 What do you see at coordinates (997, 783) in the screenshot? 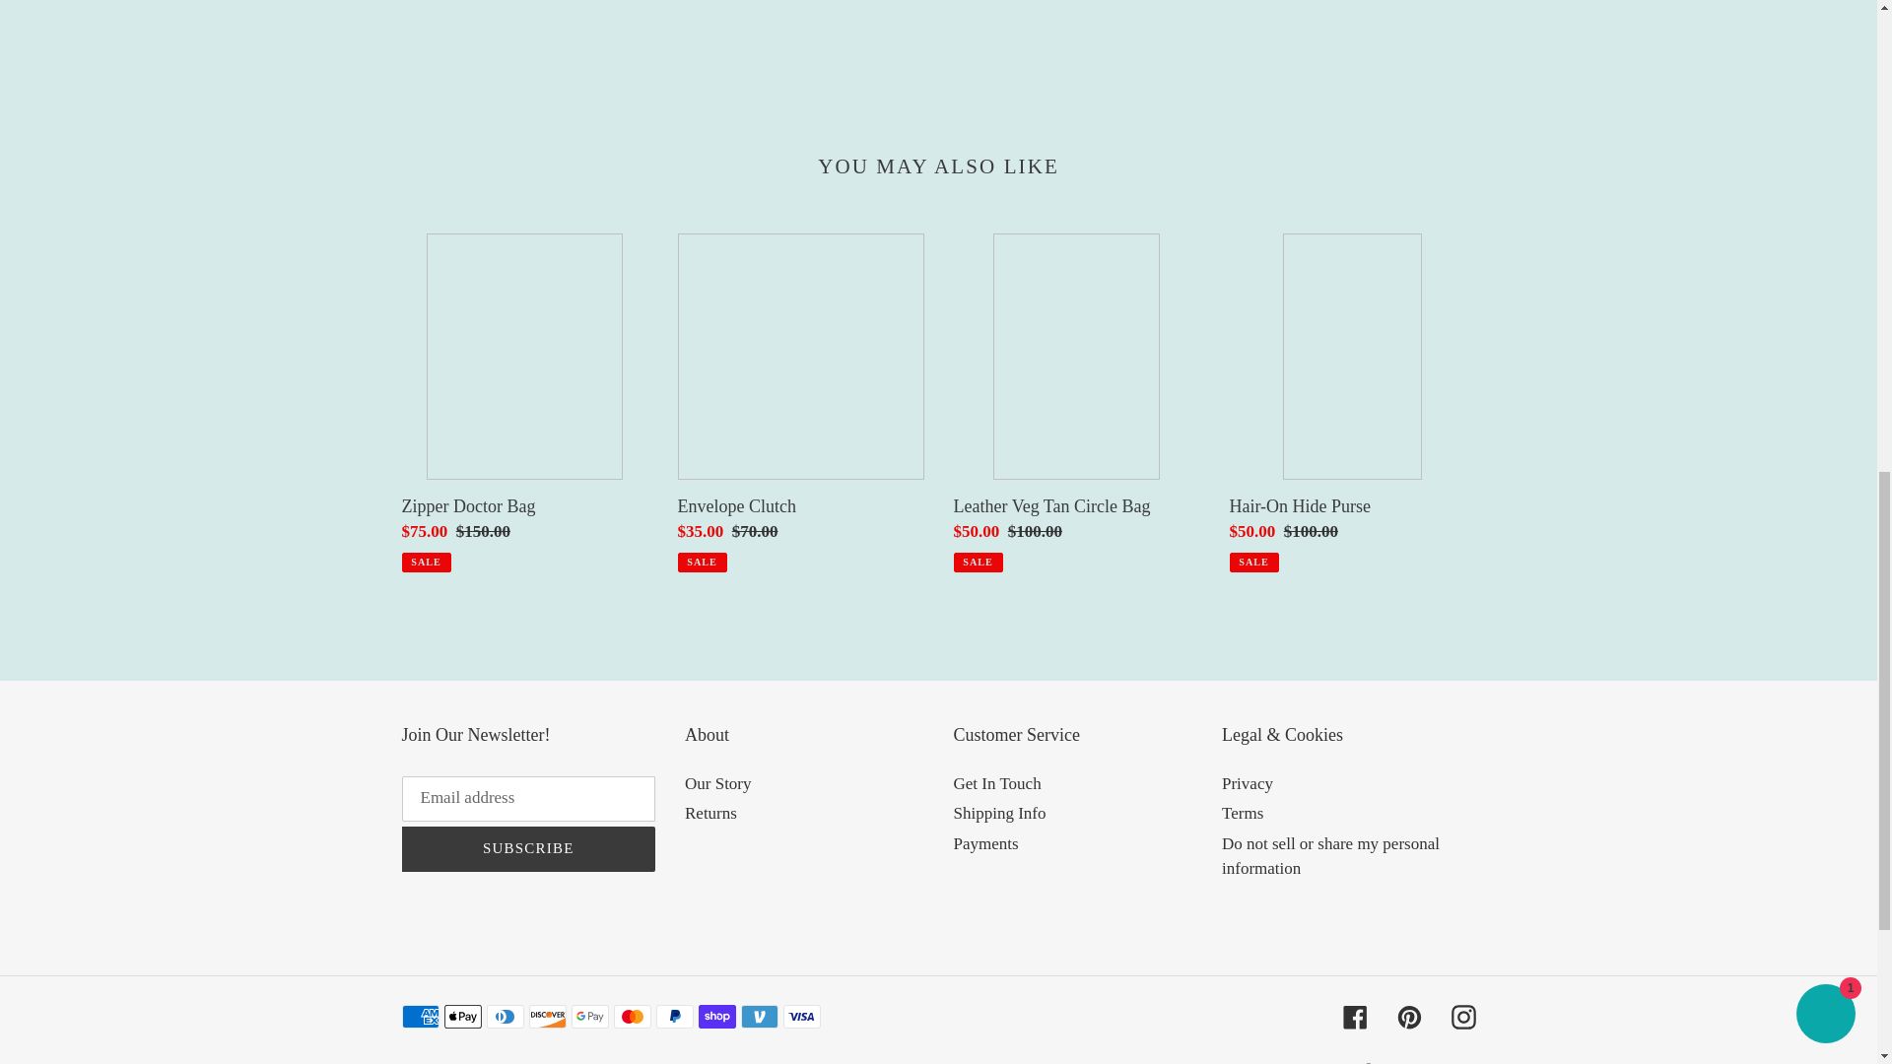
I see `Get In Touch` at bounding box center [997, 783].